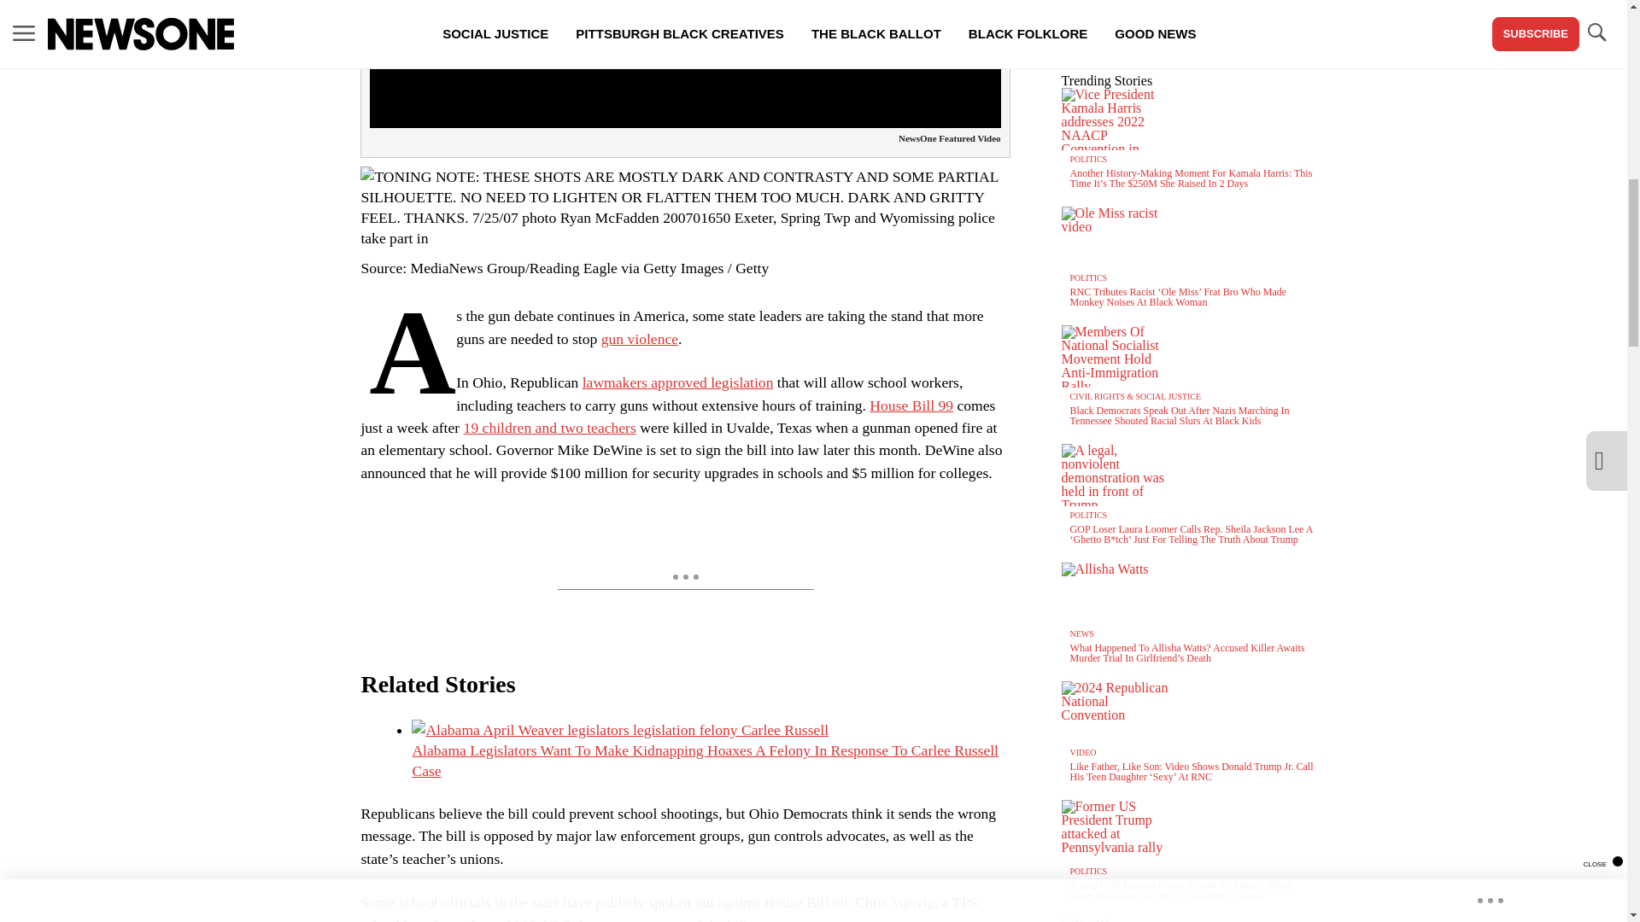 Image resolution: width=1640 pixels, height=922 pixels. I want to click on House Bill 99, so click(911, 405).